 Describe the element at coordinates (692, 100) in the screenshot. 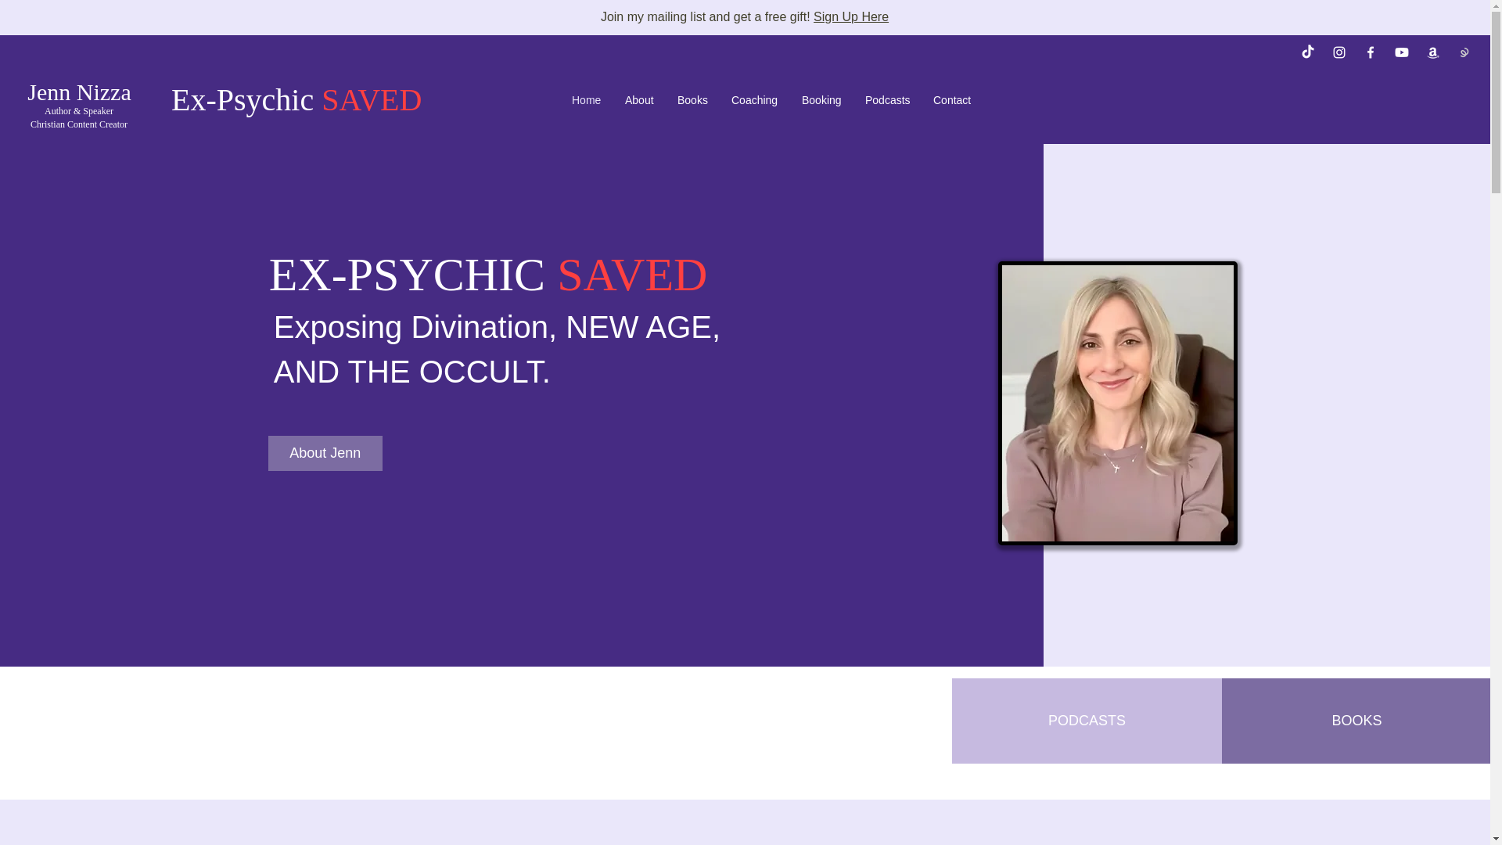

I see `Books` at that location.